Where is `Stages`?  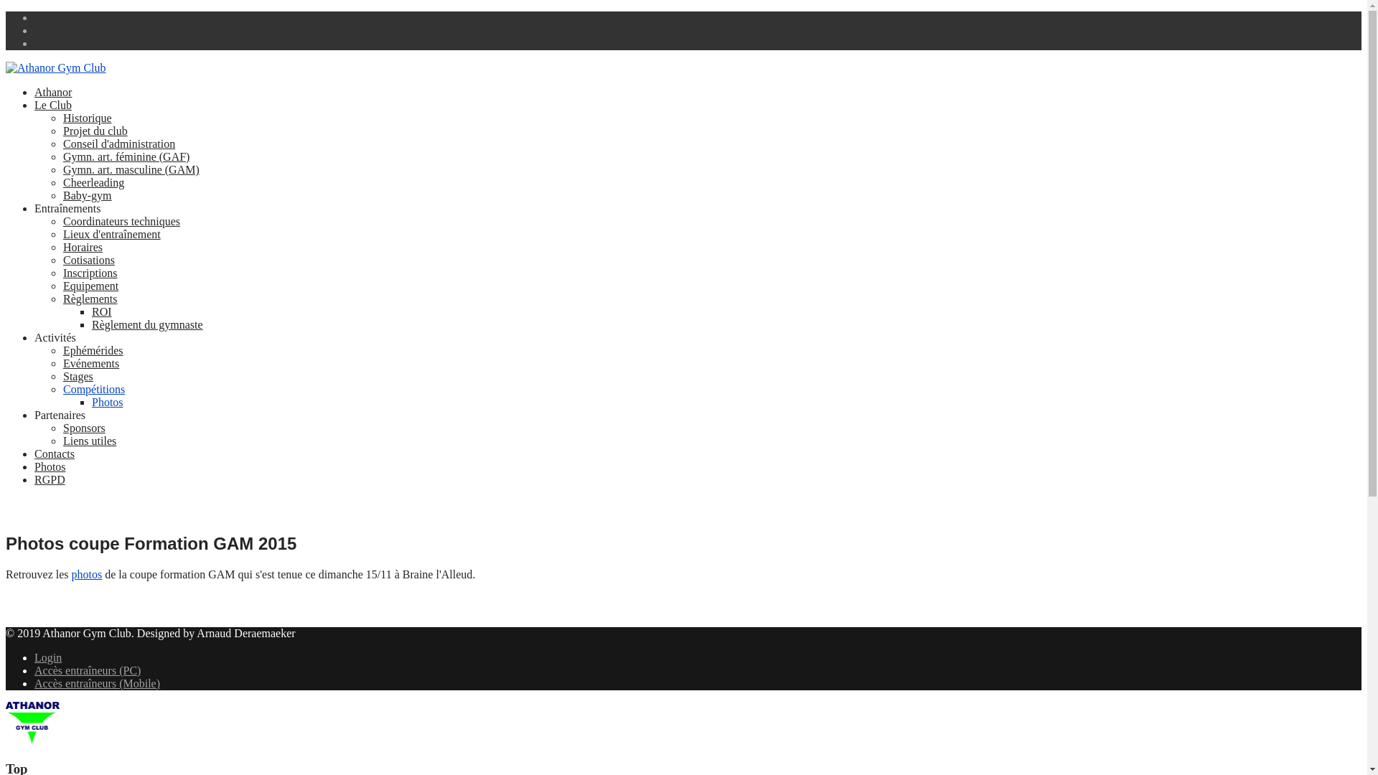 Stages is located at coordinates (78, 376).